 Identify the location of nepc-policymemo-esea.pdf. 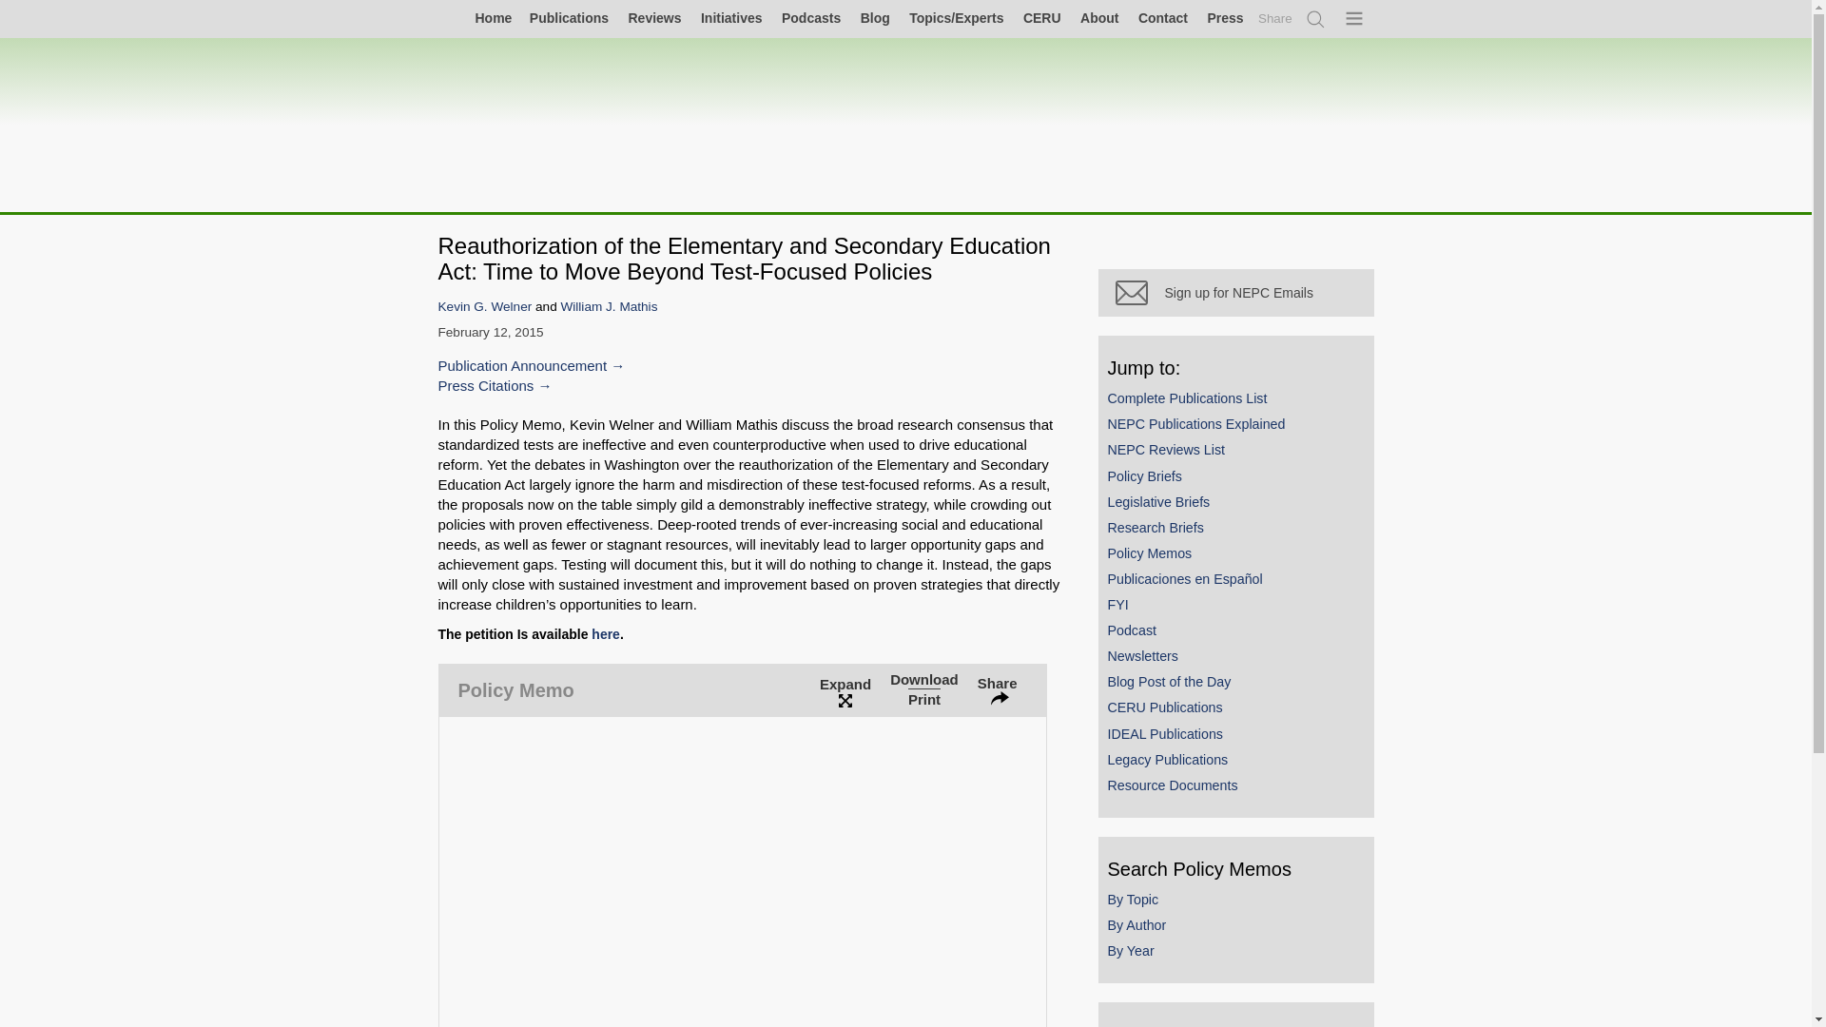
(743, 871).